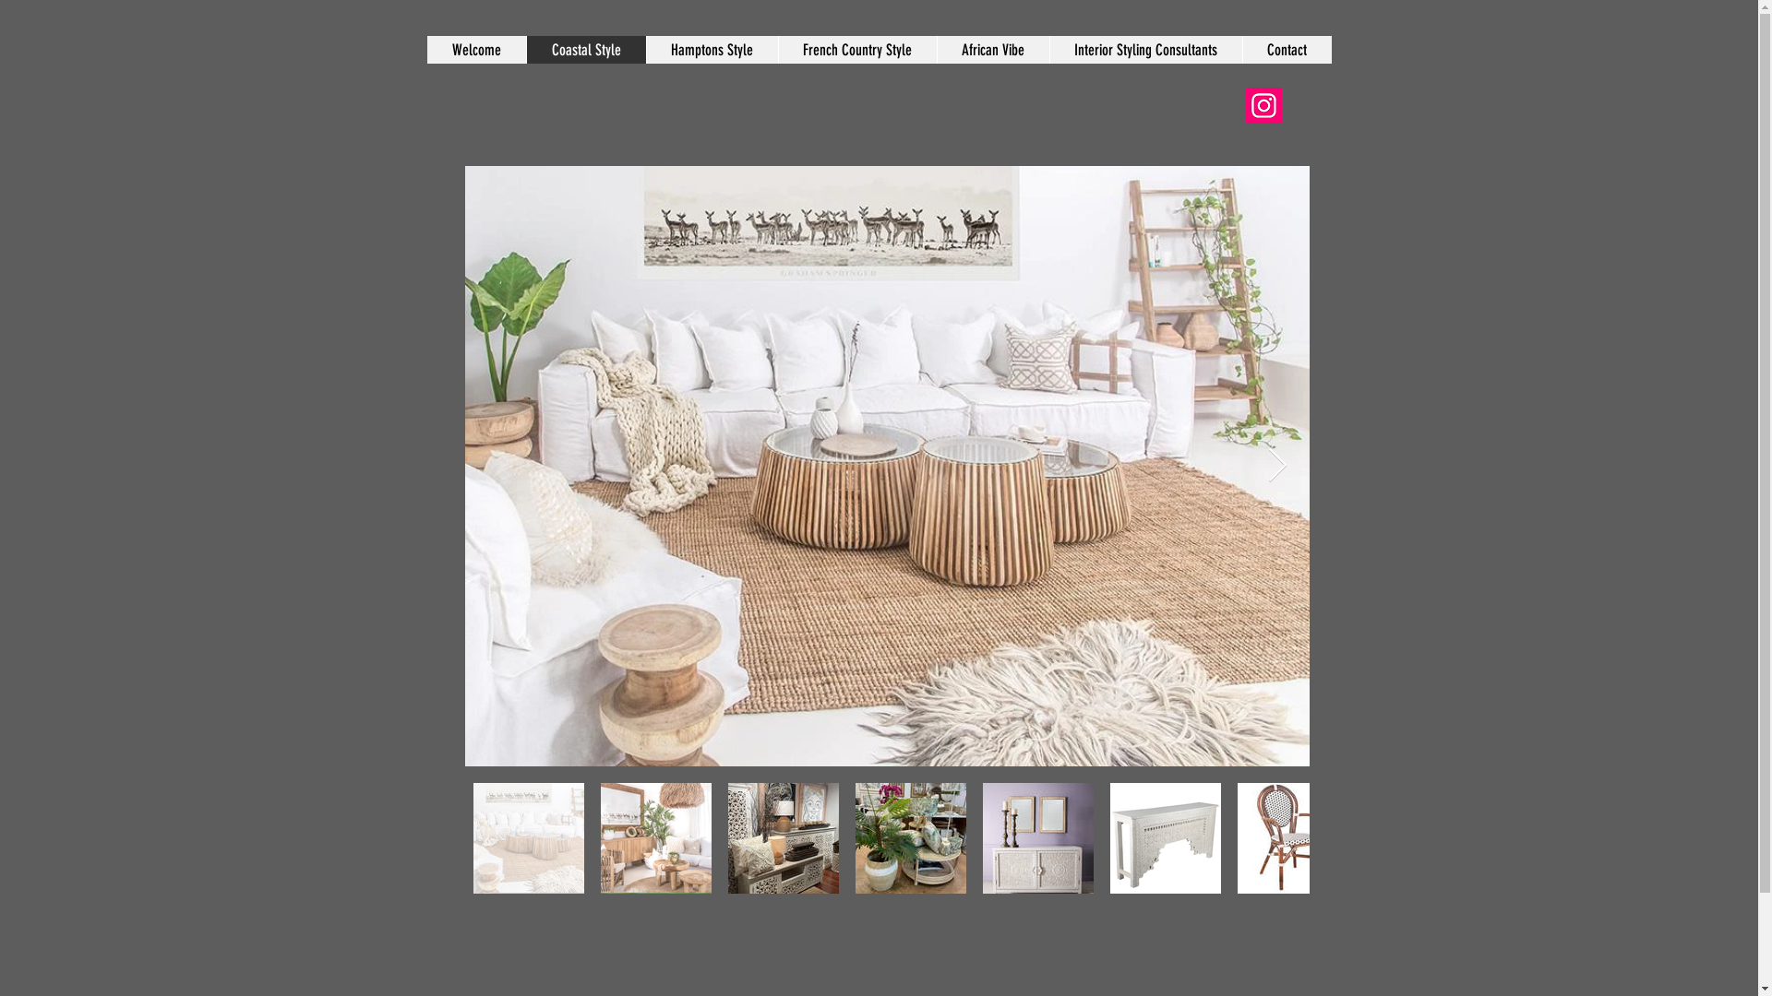  What do you see at coordinates (1287, 50) in the screenshot?
I see `Contact` at bounding box center [1287, 50].